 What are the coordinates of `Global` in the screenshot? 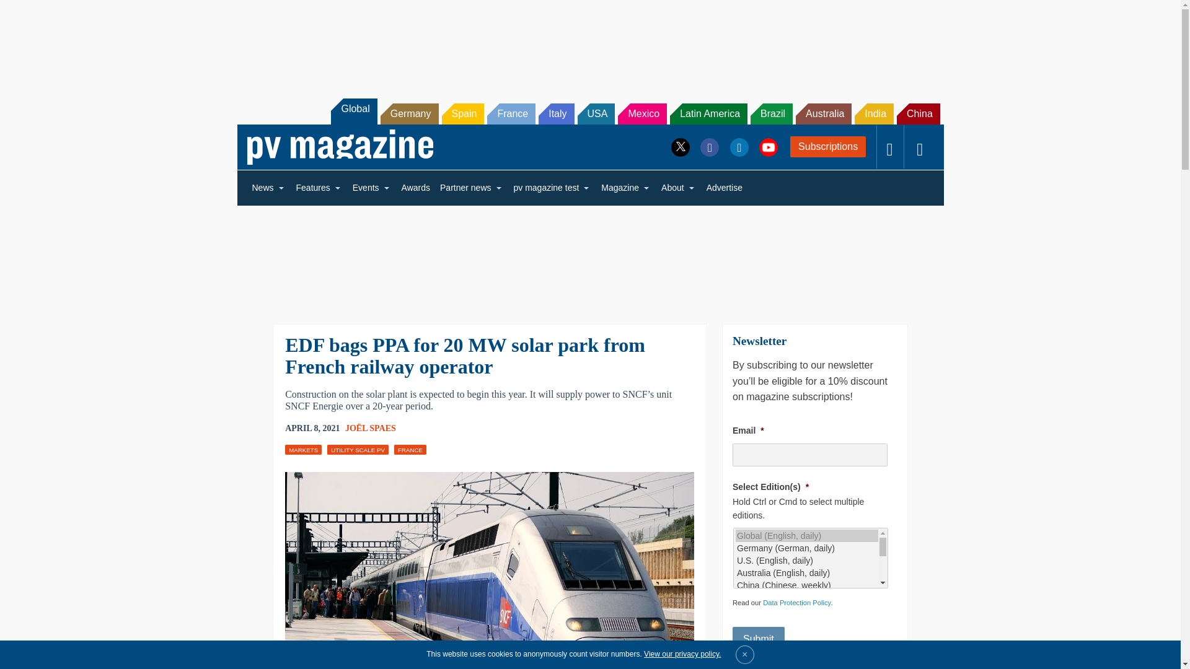 It's located at (353, 111).